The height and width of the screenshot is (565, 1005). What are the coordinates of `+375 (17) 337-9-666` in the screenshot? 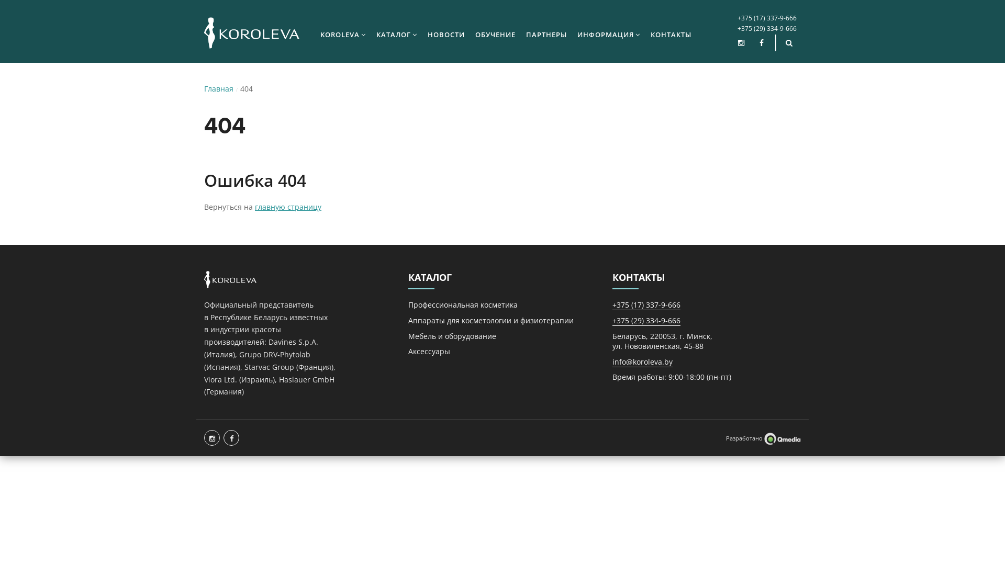 It's located at (646, 305).